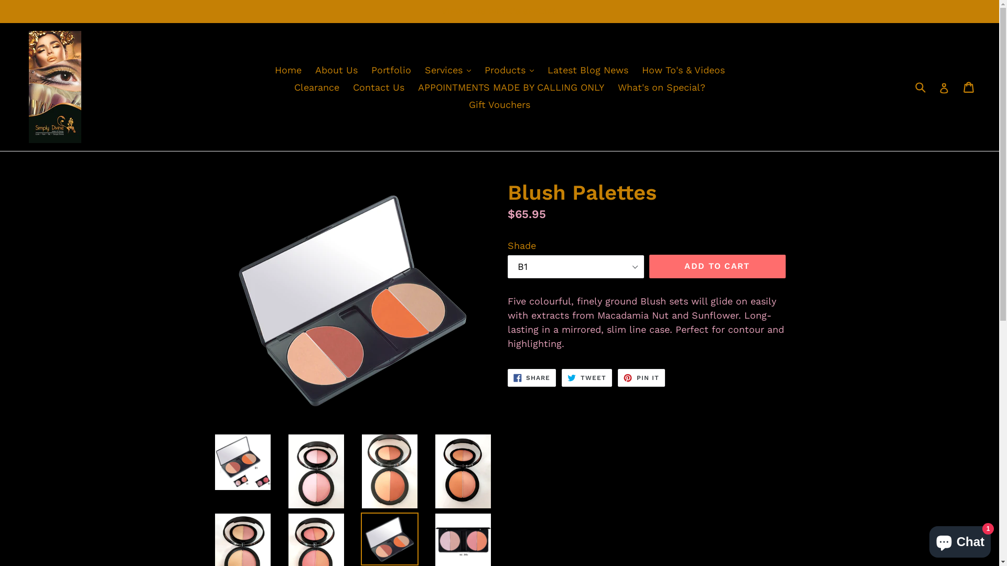 This screenshot has width=1007, height=566. I want to click on Clearance, so click(316, 87).